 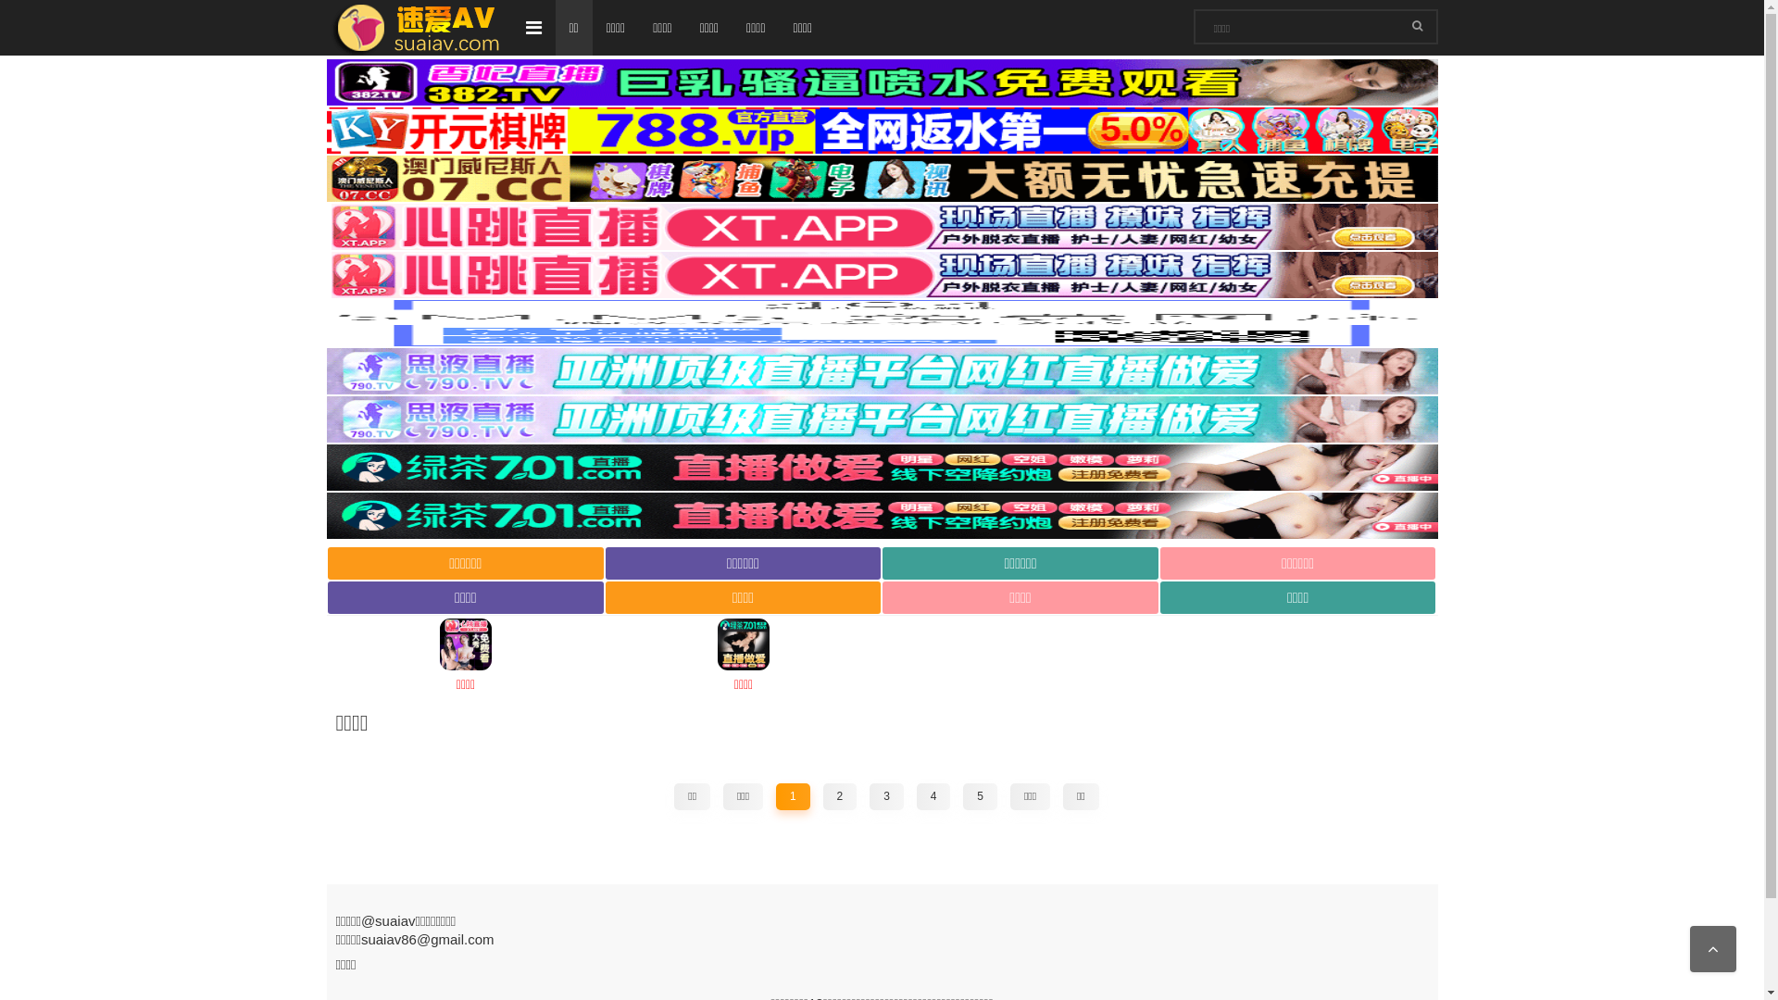 What do you see at coordinates (887, 797) in the screenshot?
I see `3` at bounding box center [887, 797].